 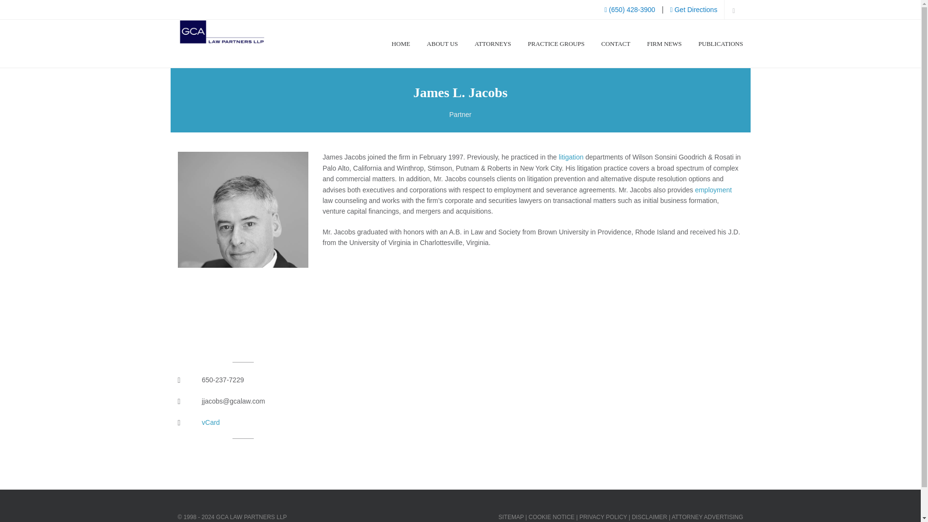 What do you see at coordinates (708, 517) in the screenshot?
I see `ATTORNEY ADVERTISING` at bounding box center [708, 517].